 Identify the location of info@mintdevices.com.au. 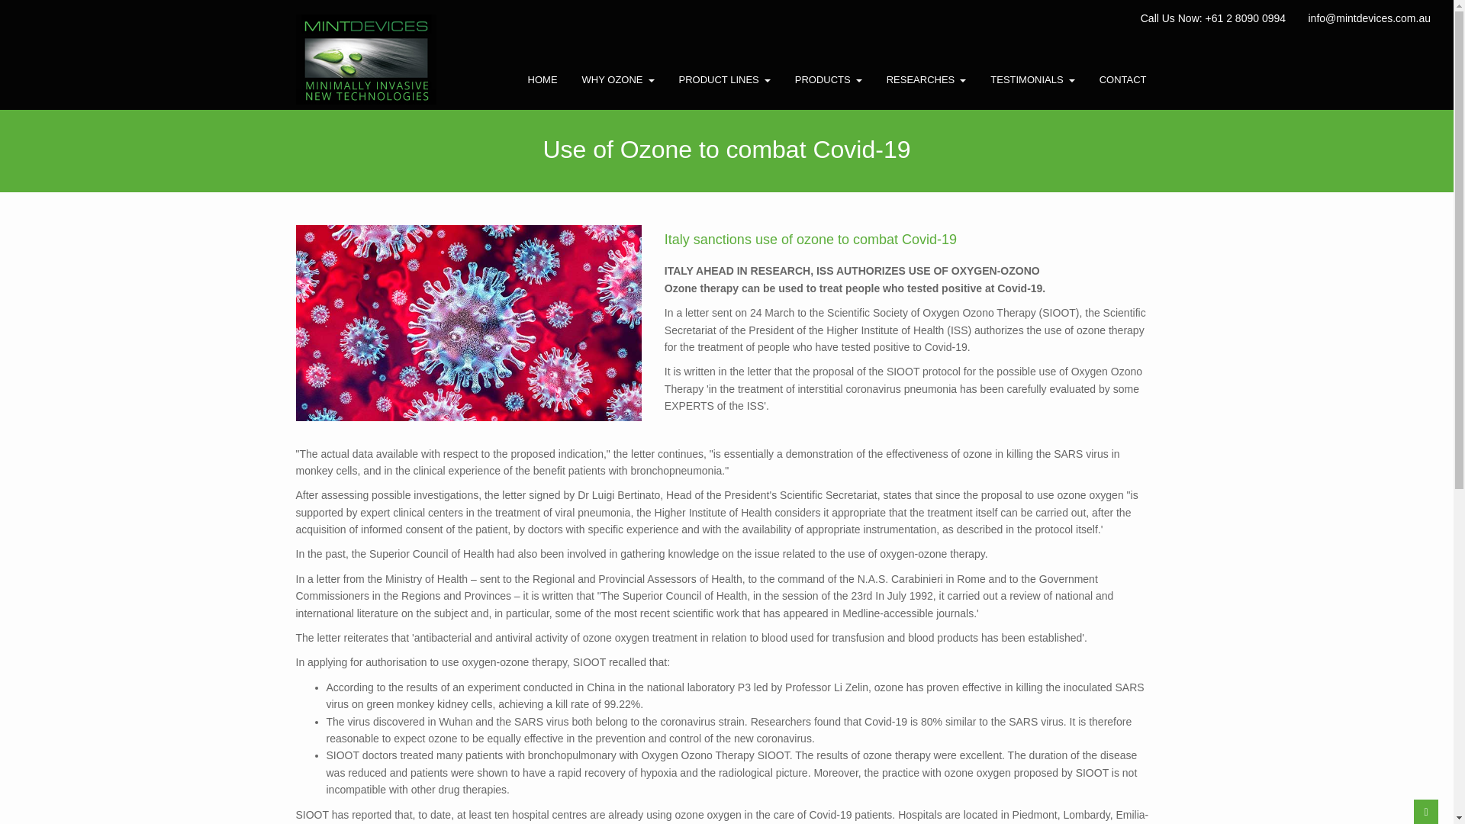
(1369, 18).